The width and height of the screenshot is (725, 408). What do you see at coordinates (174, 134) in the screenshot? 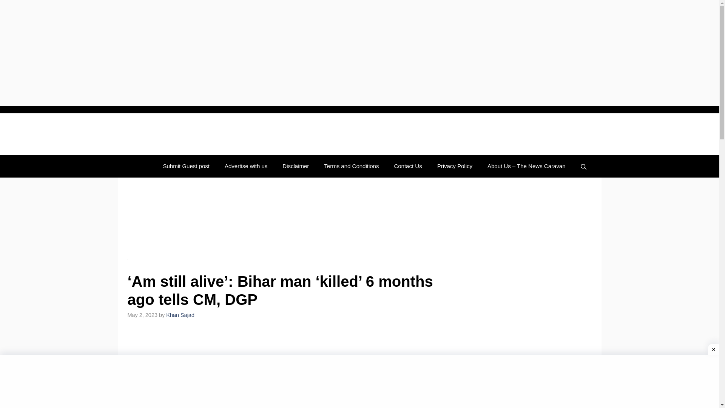
I see `The News Caravan` at bounding box center [174, 134].